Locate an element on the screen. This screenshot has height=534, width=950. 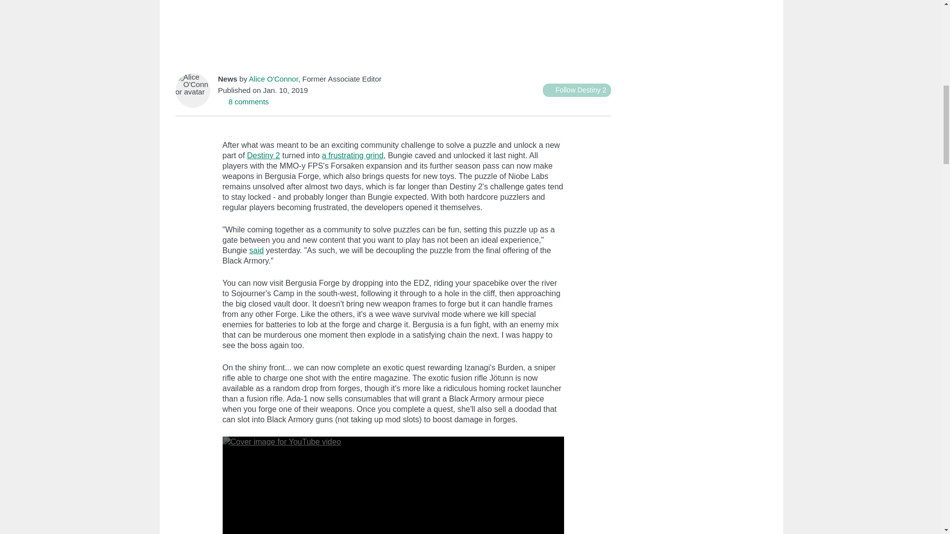
said is located at coordinates (256, 250).